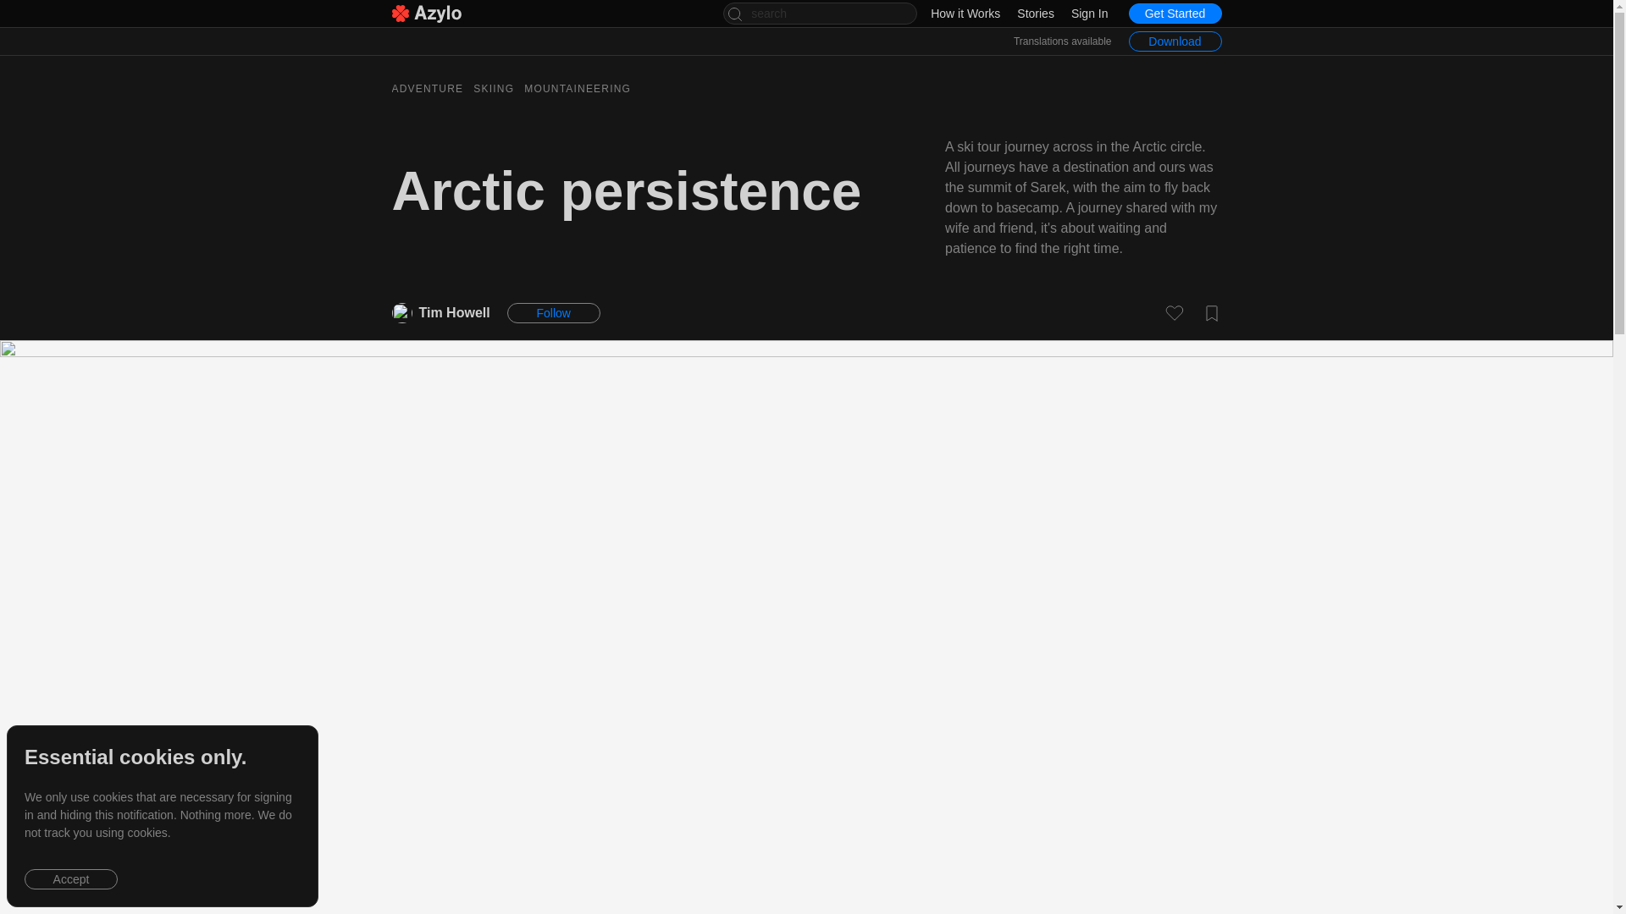 This screenshot has height=914, width=1626. What do you see at coordinates (1090, 13) in the screenshot?
I see `Sign In` at bounding box center [1090, 13].